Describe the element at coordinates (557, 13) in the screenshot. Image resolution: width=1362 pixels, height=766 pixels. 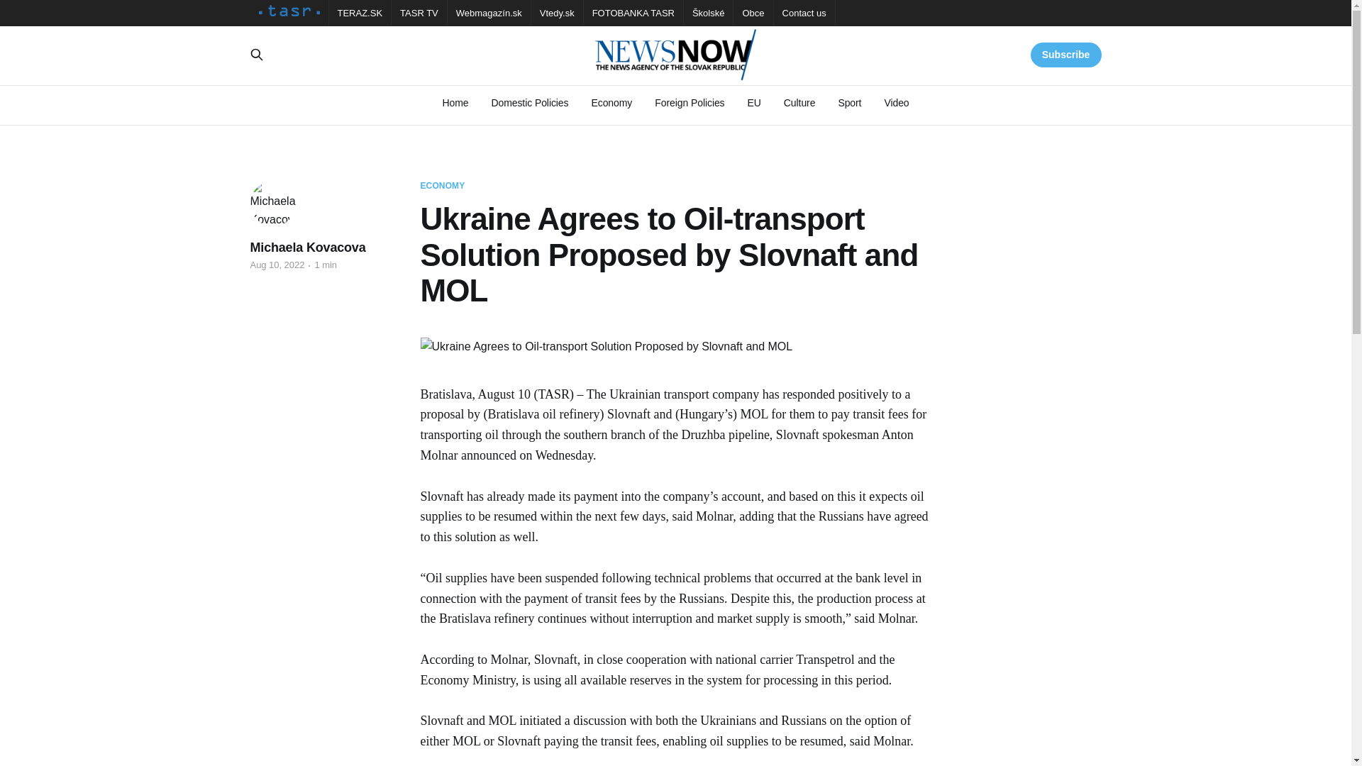
I see `Vtedy.sk` at that location.